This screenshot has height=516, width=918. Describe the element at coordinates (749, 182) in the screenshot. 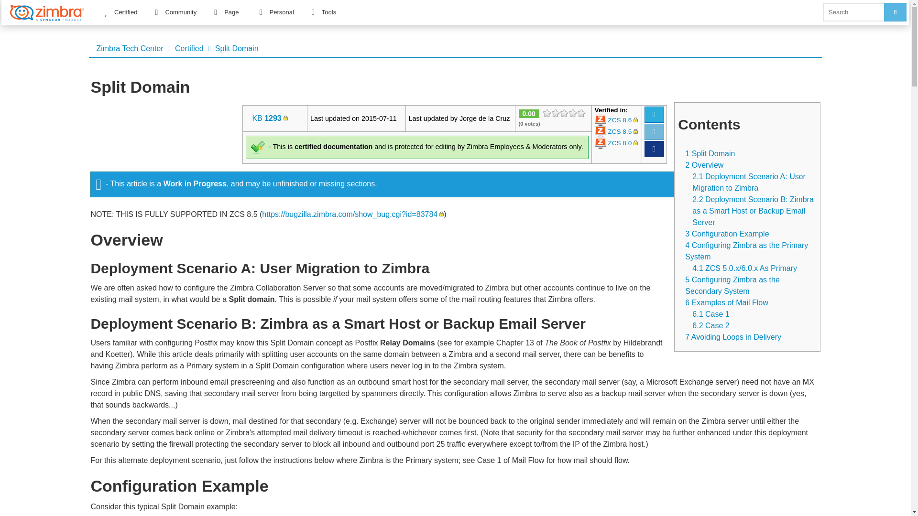

I see `2.1 Deployment Scenario A: User Migration to Zimbra` at that location.